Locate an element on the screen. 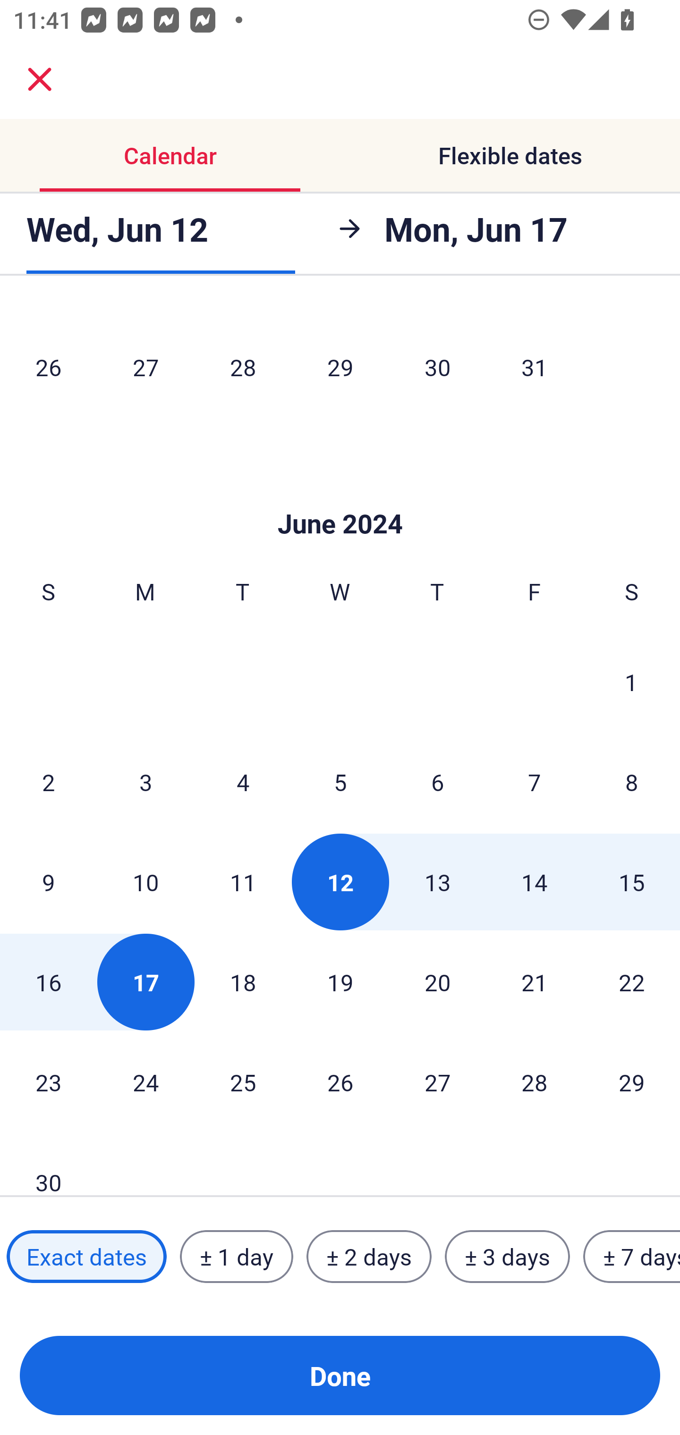 Image resolution: width=680 pixels, height=1435 pixels. Exact dates is located at coordinates (86, 1256).